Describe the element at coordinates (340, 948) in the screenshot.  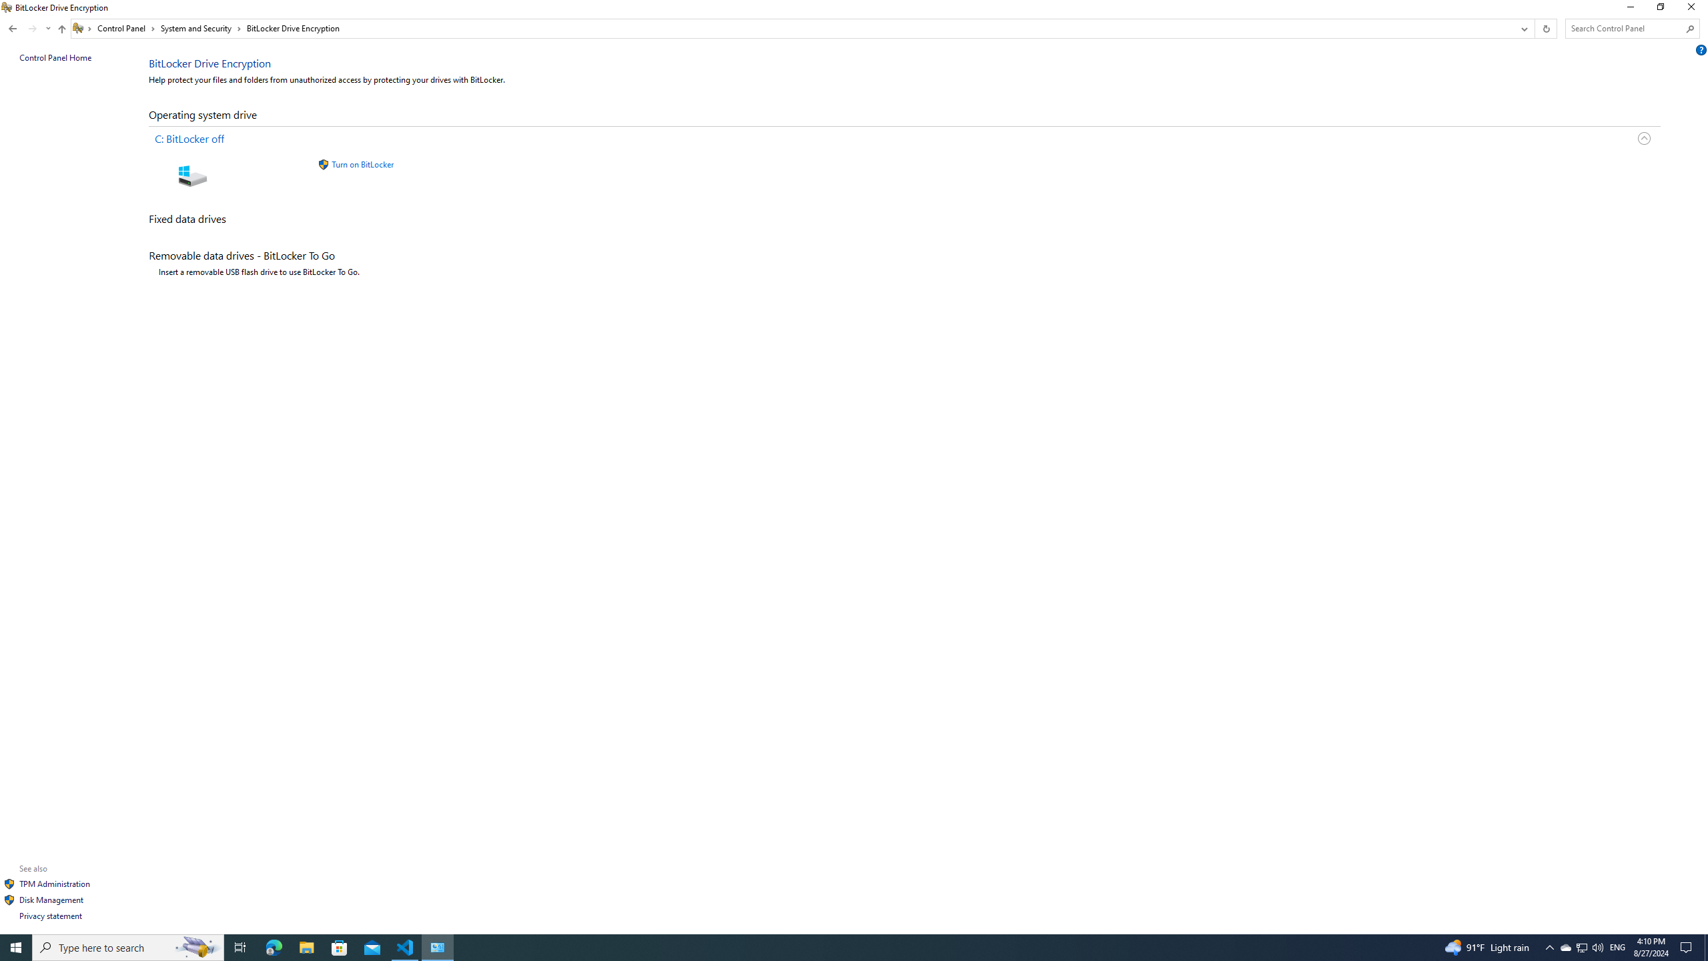
I see `Microsoft Store` at that location.